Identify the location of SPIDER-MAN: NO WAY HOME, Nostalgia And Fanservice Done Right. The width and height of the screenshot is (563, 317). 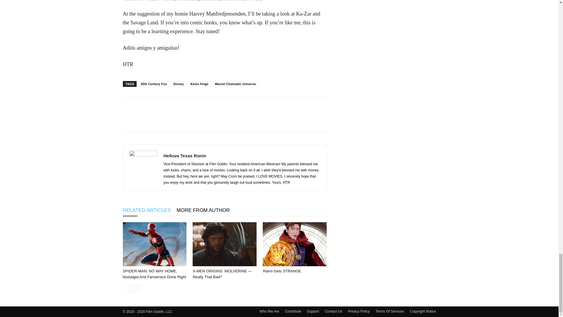
(154, 244).